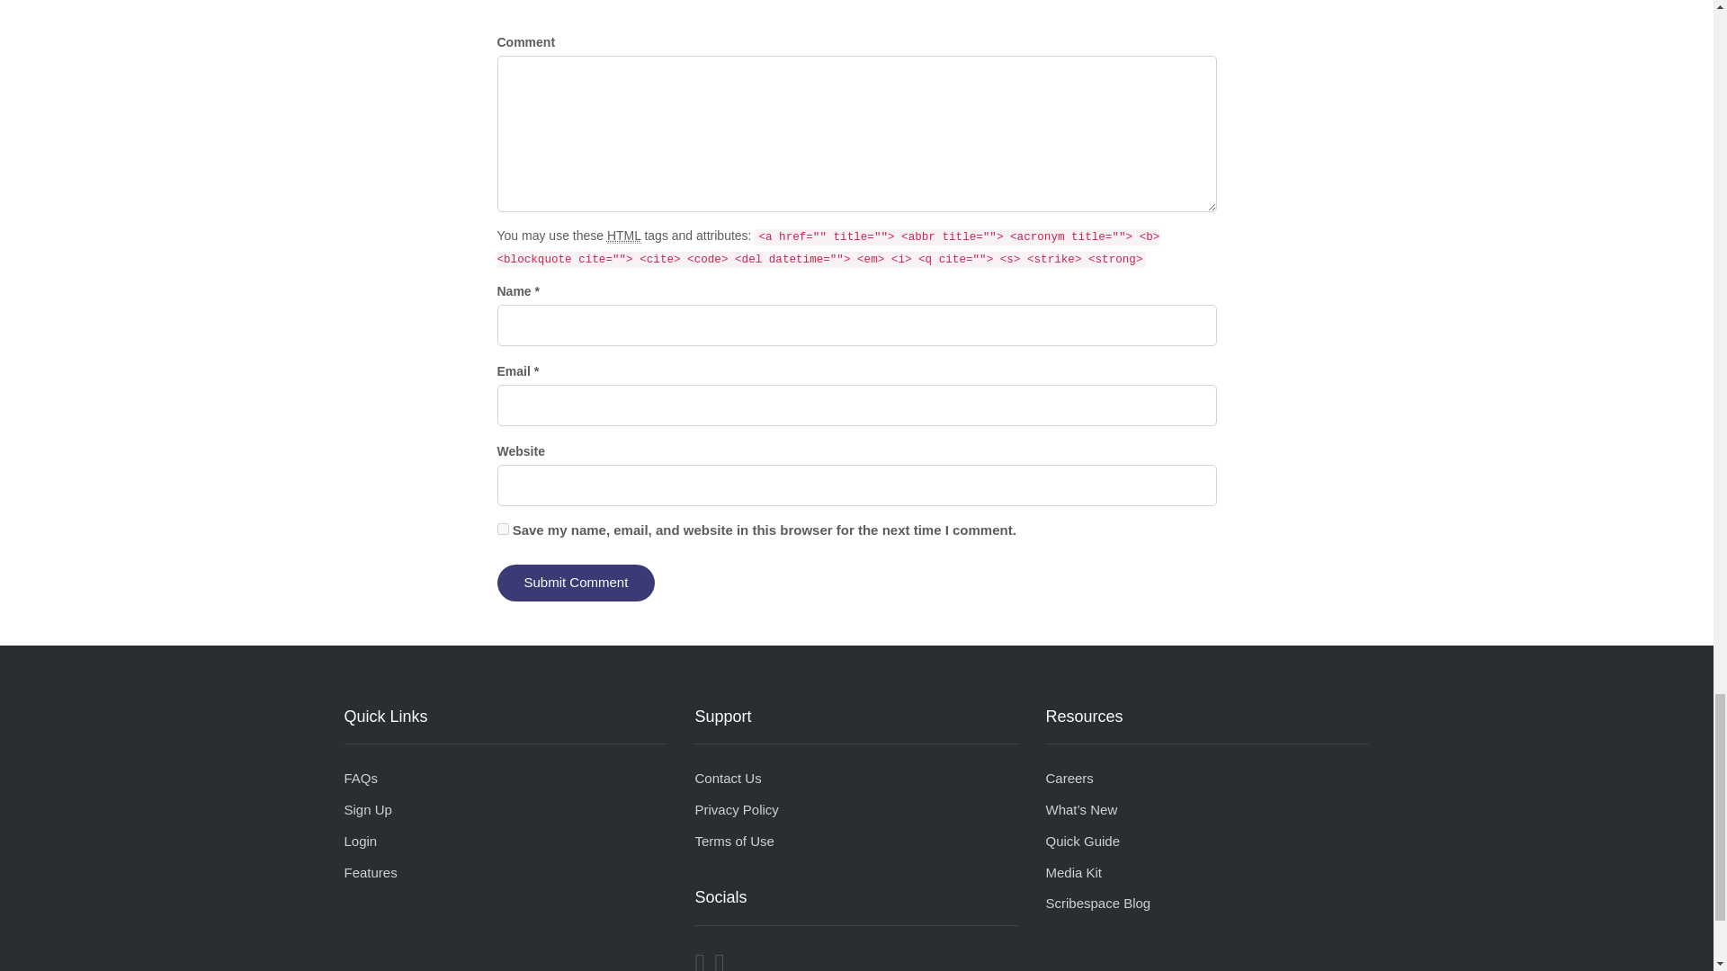 The height and width of the screenshot is (971, 1727). I want to click on Quick Guide, so click(1081, 840).